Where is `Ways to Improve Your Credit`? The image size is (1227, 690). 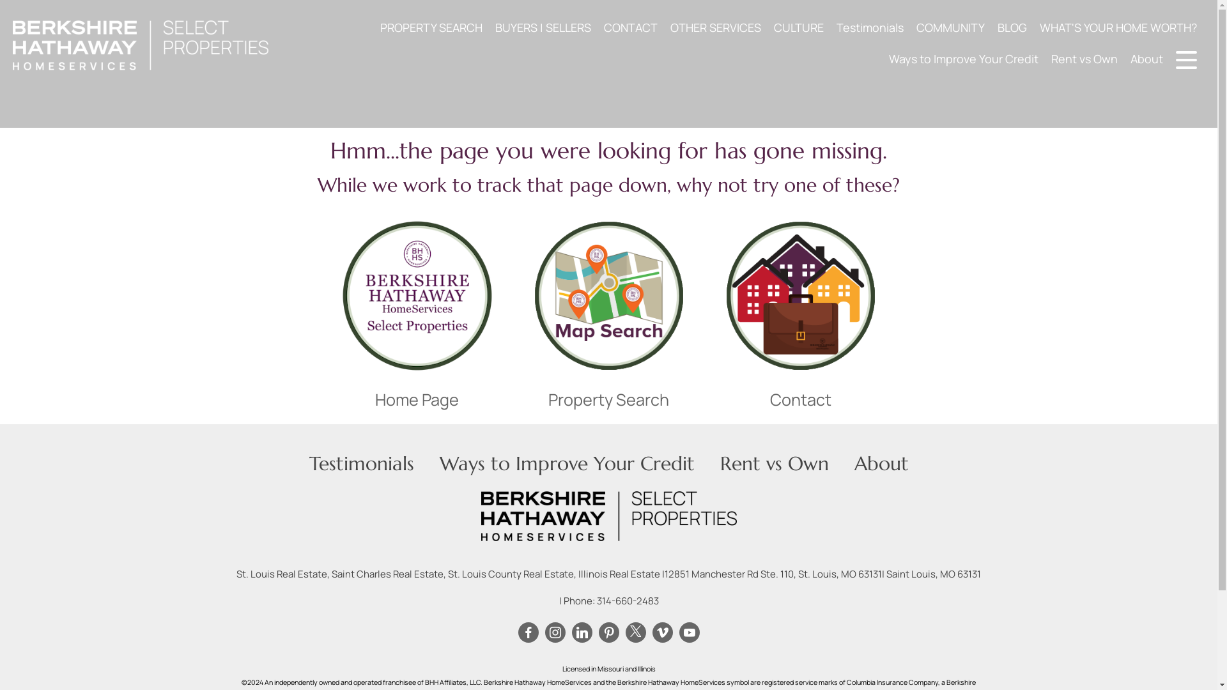
Ways to Improve Your Credit is located at coordinates (566, 464).